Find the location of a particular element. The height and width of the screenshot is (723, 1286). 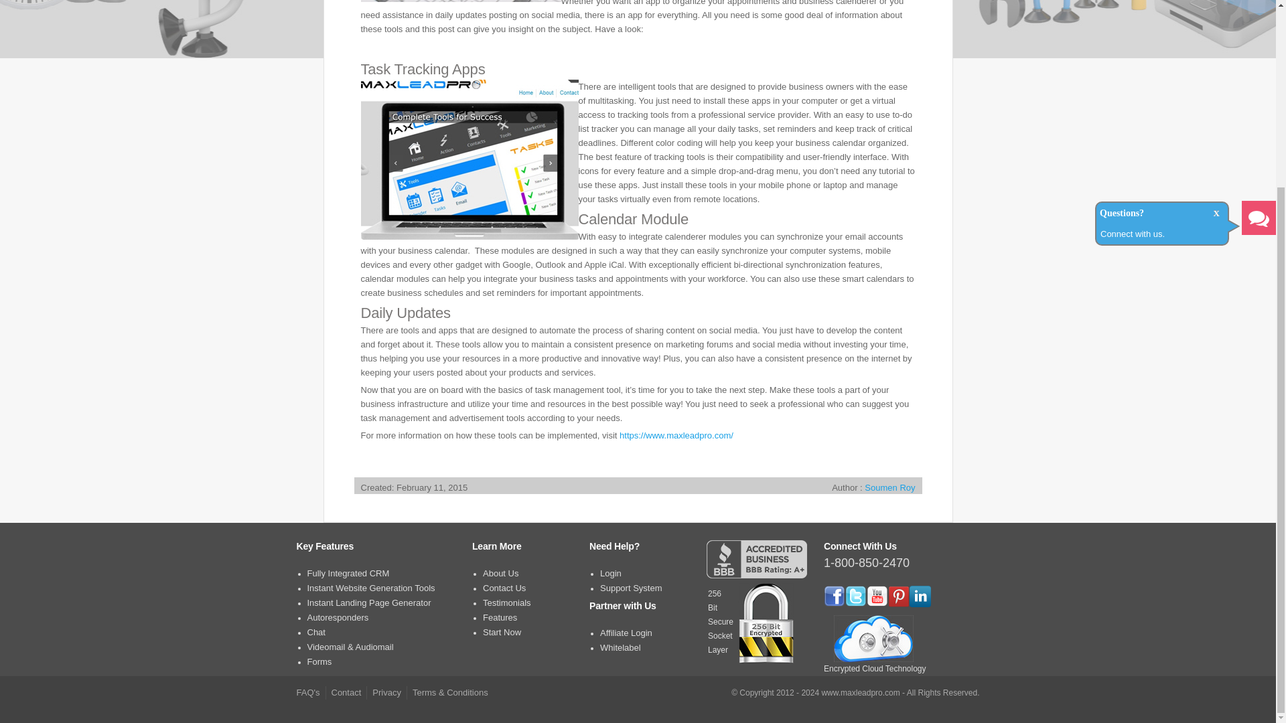

Instant Landing Page Generator is located at coordinates (368, 602).